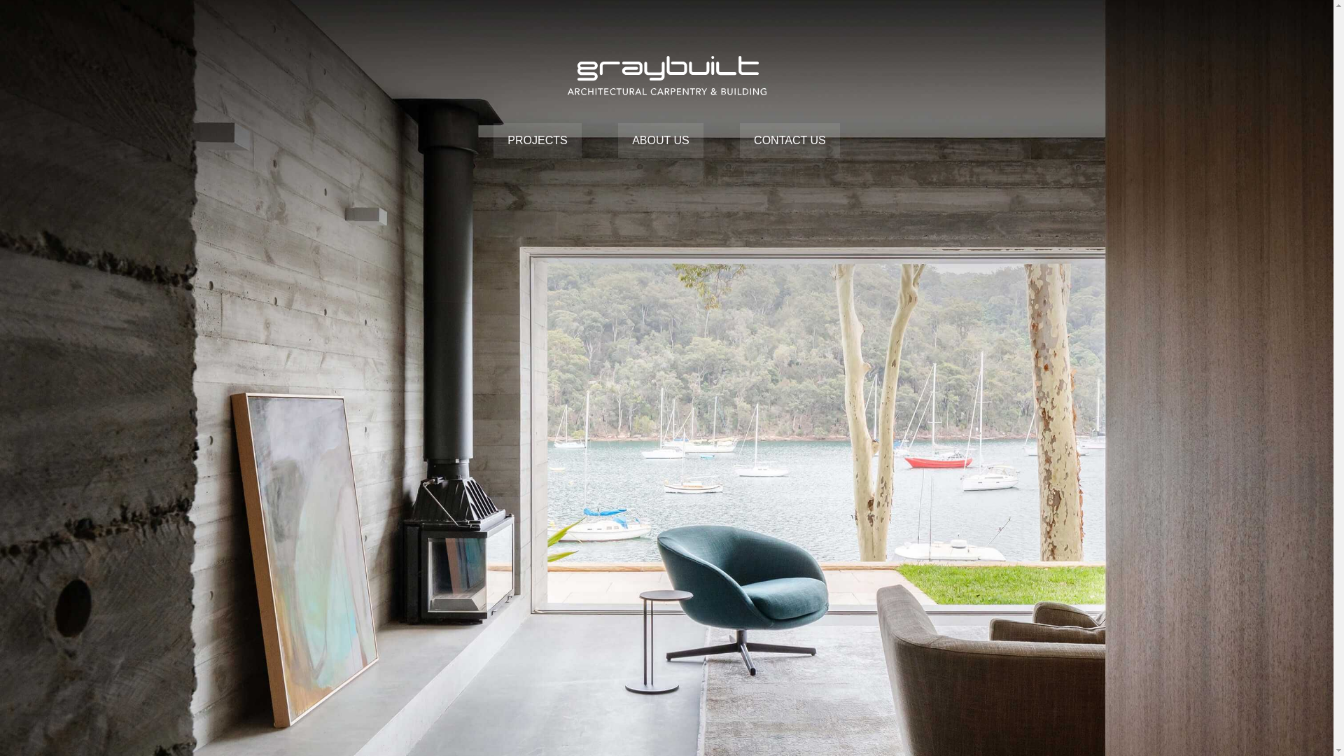 This screenshot has height=756, width=1344. I want to click on ABOUT US, so click(661, 141).